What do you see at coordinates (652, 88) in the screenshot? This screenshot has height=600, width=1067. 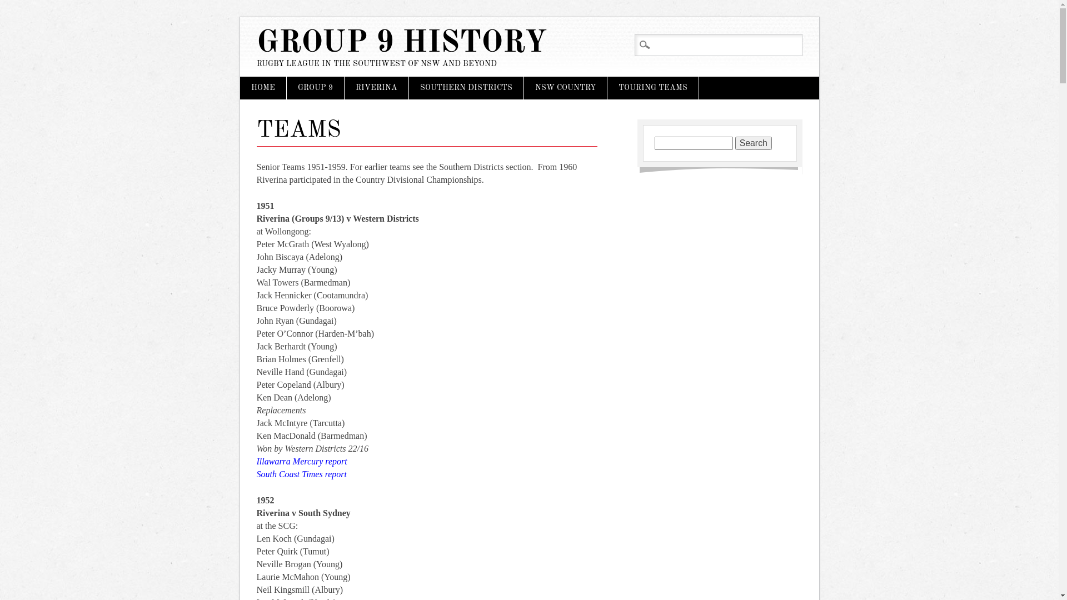 I see `TOURING TEAMS` at bounding box center [652, 88].